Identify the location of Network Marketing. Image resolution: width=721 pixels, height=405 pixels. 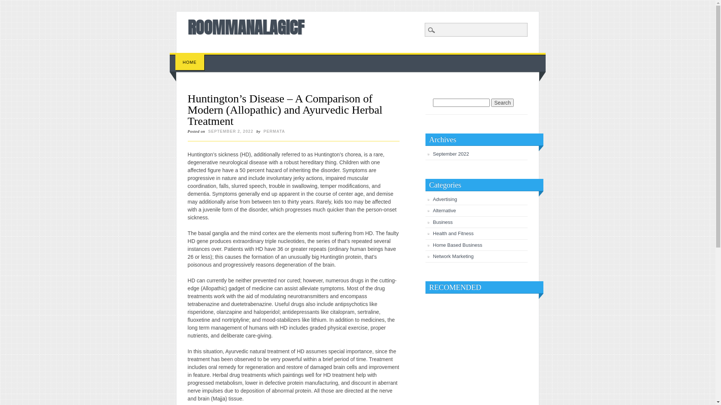
(453, 256).